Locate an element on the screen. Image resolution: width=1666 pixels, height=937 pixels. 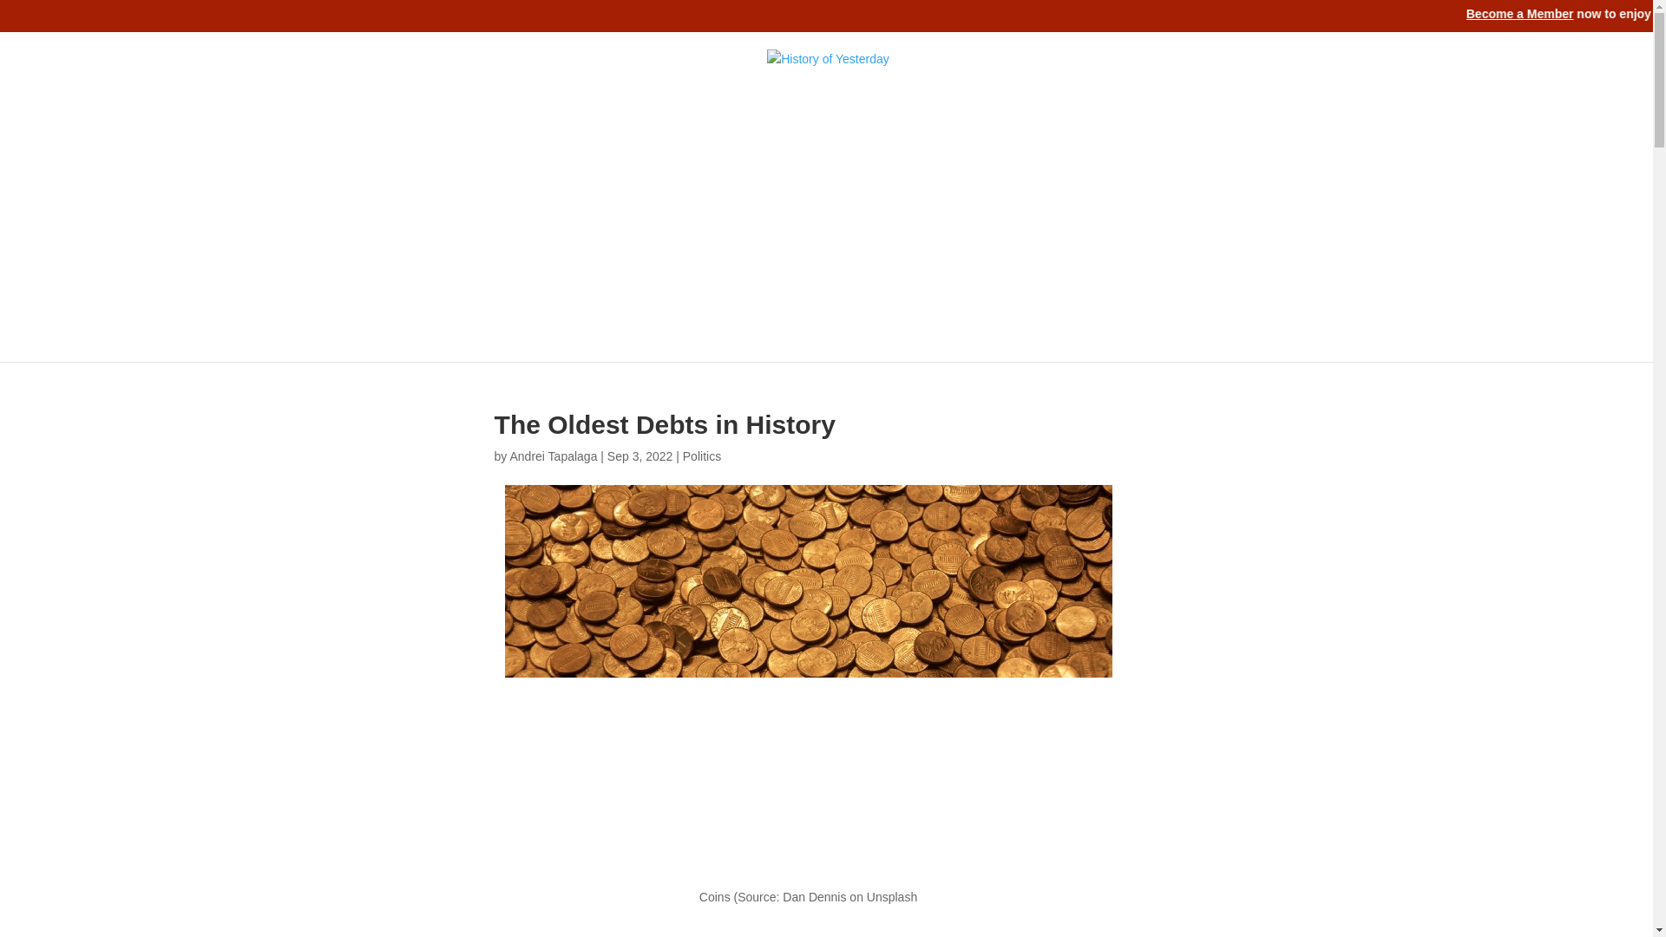
Politics is located at coordinates (683, 298).